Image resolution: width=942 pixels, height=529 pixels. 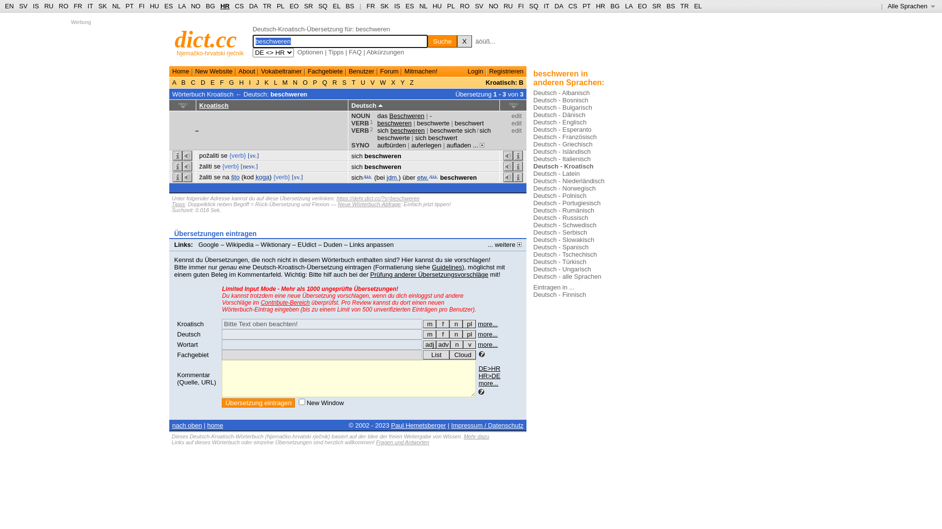 I want to click on X, so click(x=465, y=41).